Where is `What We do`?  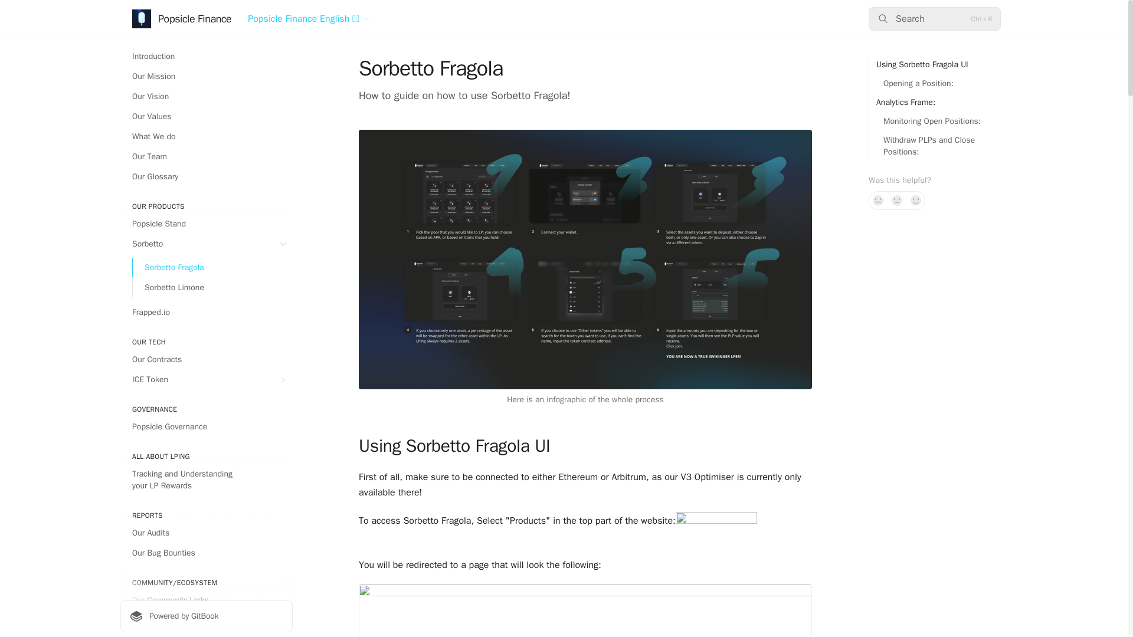 What We do is located at coordinates (206, 137).